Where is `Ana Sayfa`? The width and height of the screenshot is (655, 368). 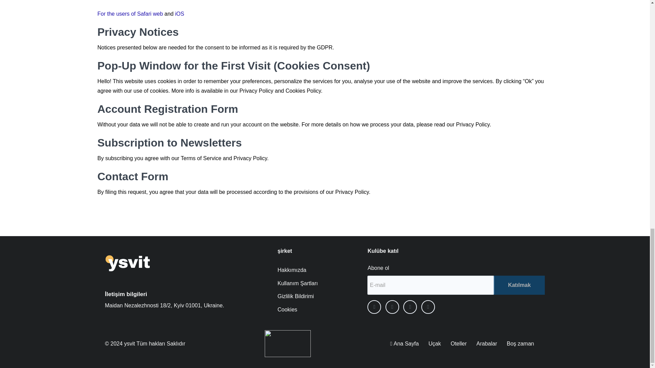
Ana Sayfa is located at coordinates (407, 343).